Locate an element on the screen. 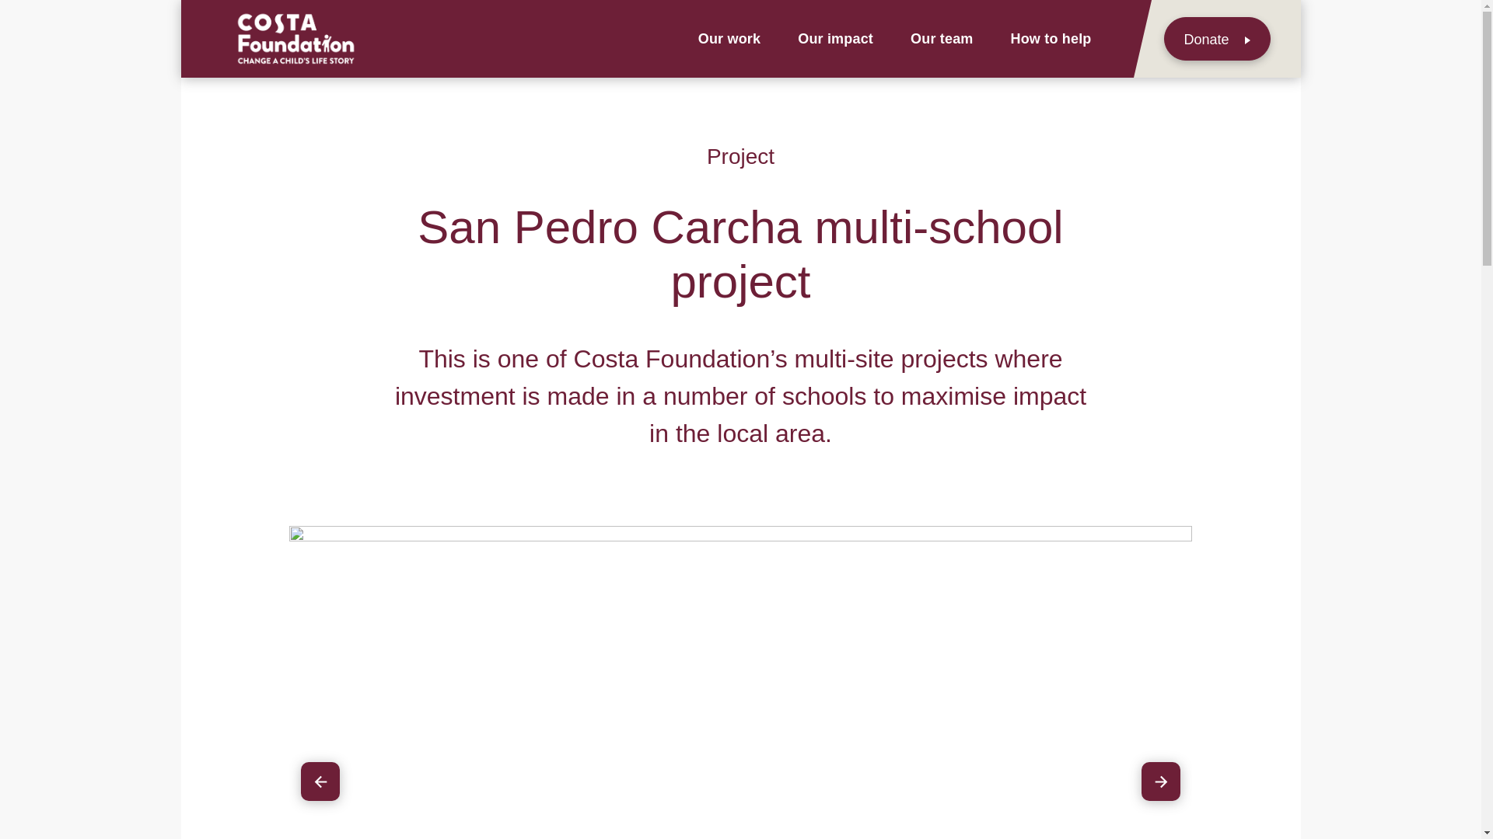 This screenshot has height=839, width=1493. Donate is located at coordinates (1216, 38).